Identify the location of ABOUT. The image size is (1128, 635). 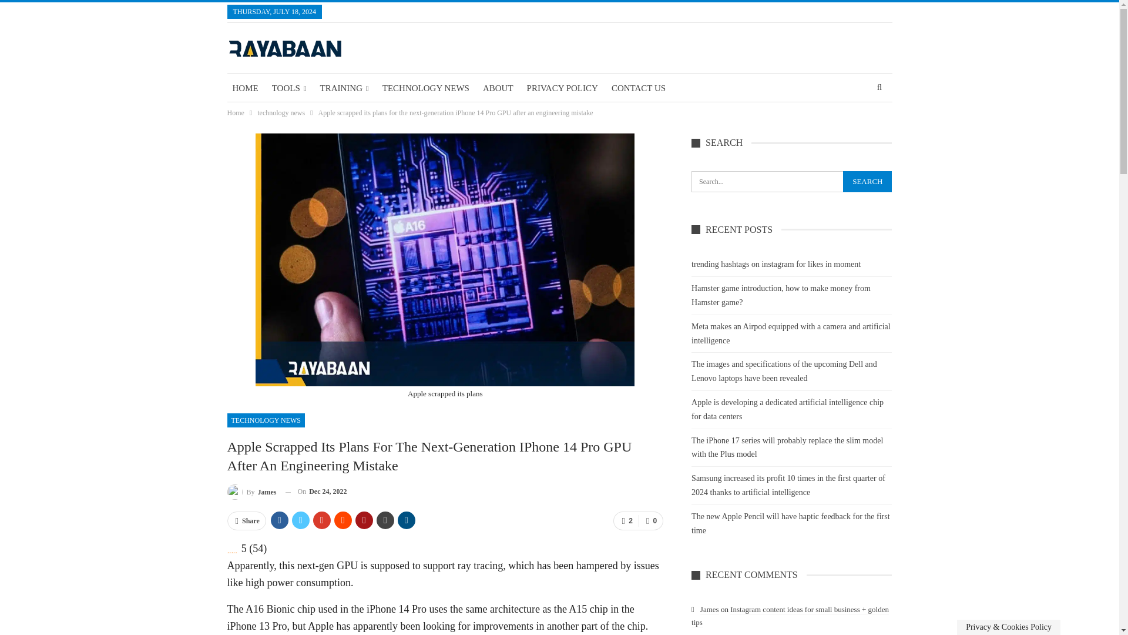
(498, 88).